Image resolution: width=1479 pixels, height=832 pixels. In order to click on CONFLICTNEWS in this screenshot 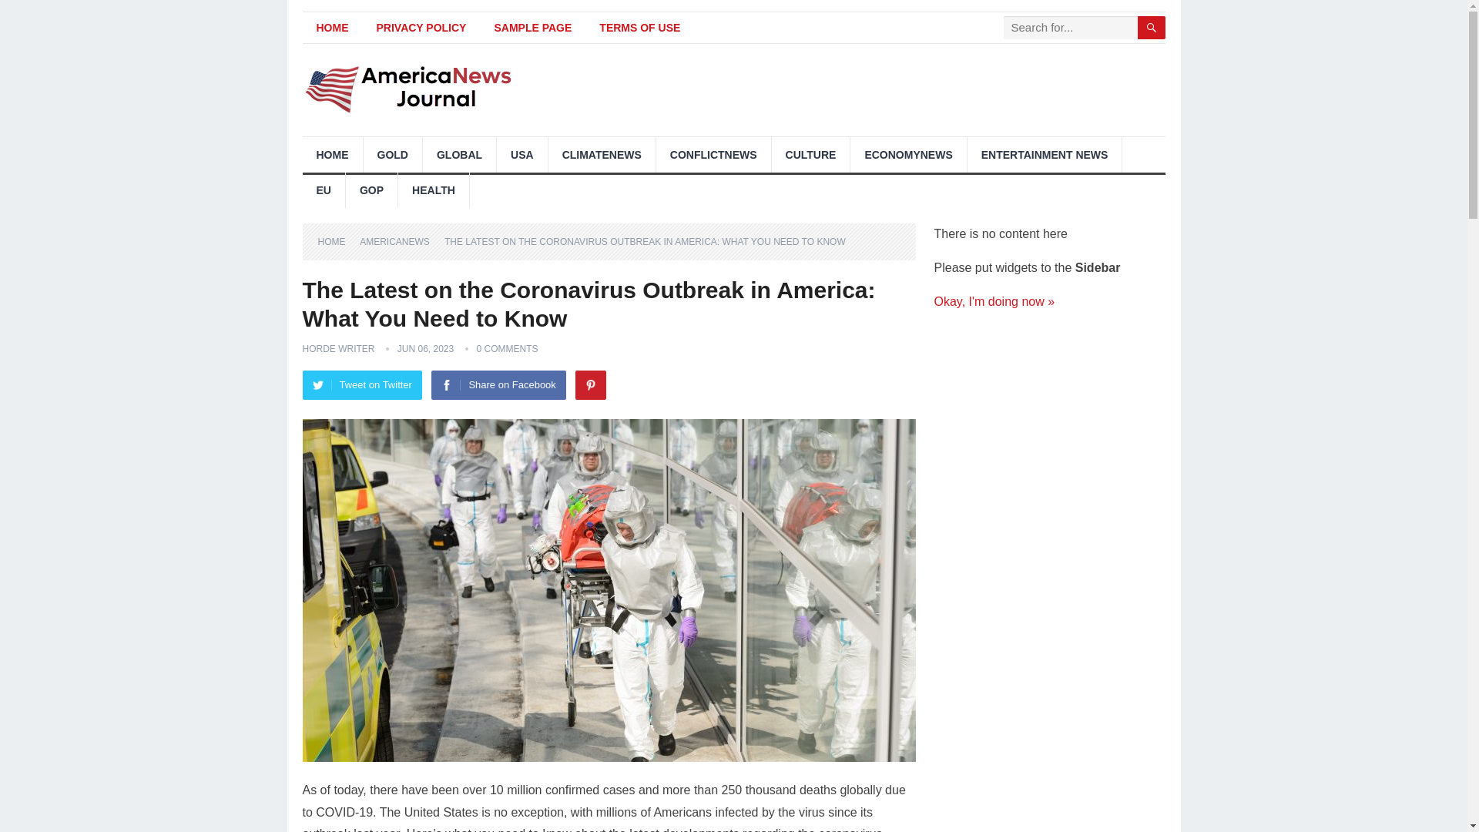, I will do `click(713, 154)`.